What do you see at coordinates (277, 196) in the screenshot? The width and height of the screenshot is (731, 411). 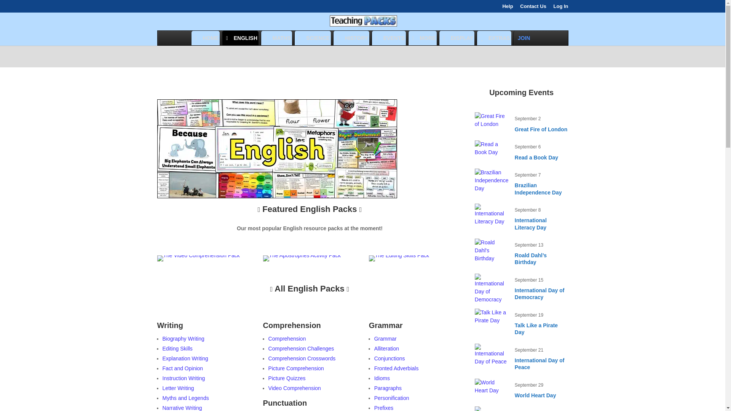 I see `Subject-English-PackHeaderPreviews` at bounding box center [277, 196].